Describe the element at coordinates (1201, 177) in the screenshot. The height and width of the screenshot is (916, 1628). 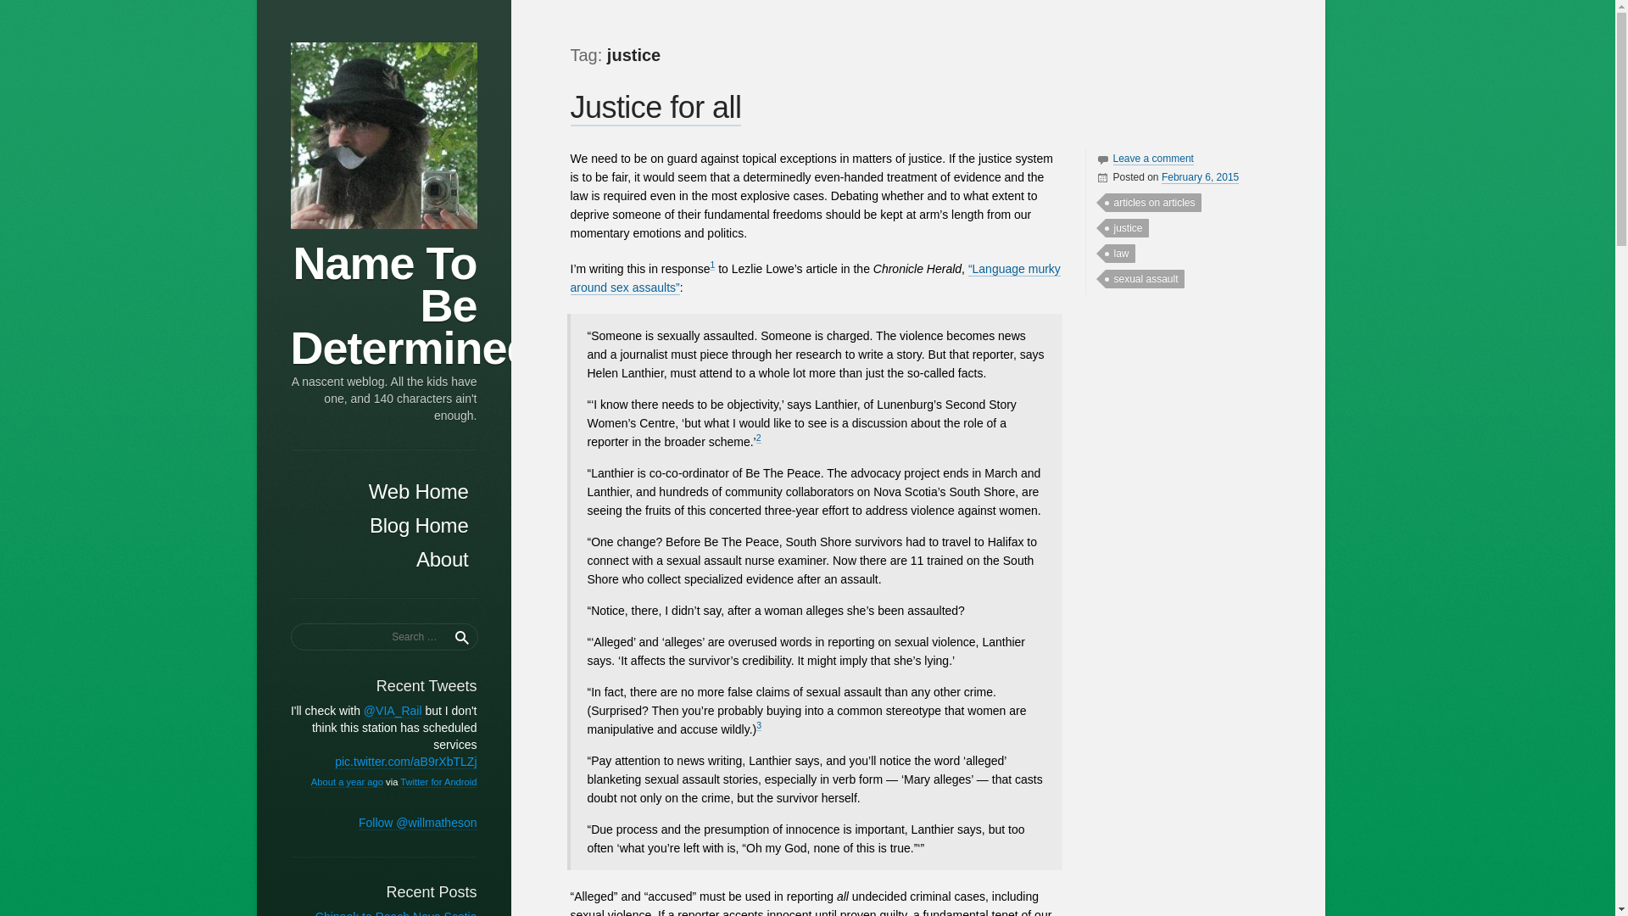
I see `Permalink to Justice for all` at that location.